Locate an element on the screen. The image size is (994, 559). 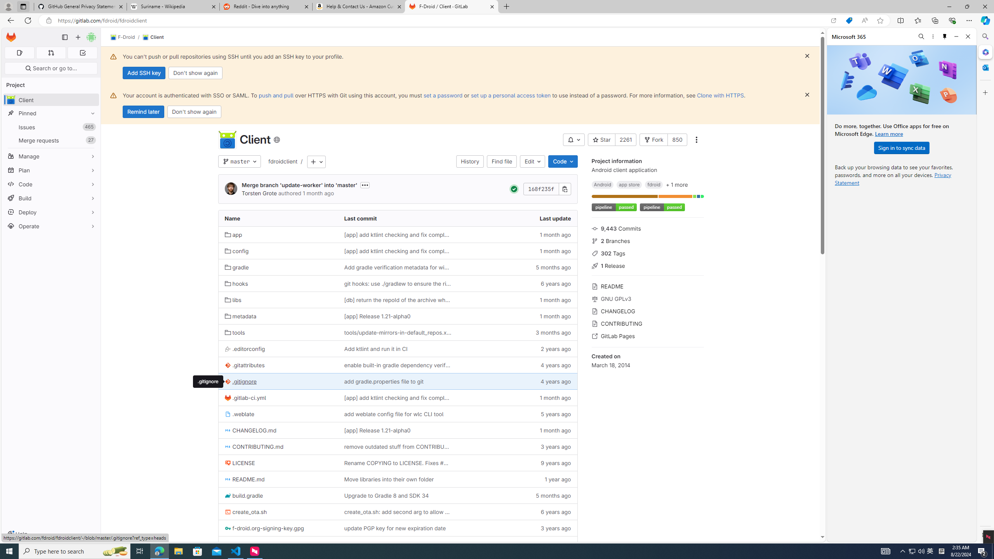
build.gradle is located at coordinates (278, 495).